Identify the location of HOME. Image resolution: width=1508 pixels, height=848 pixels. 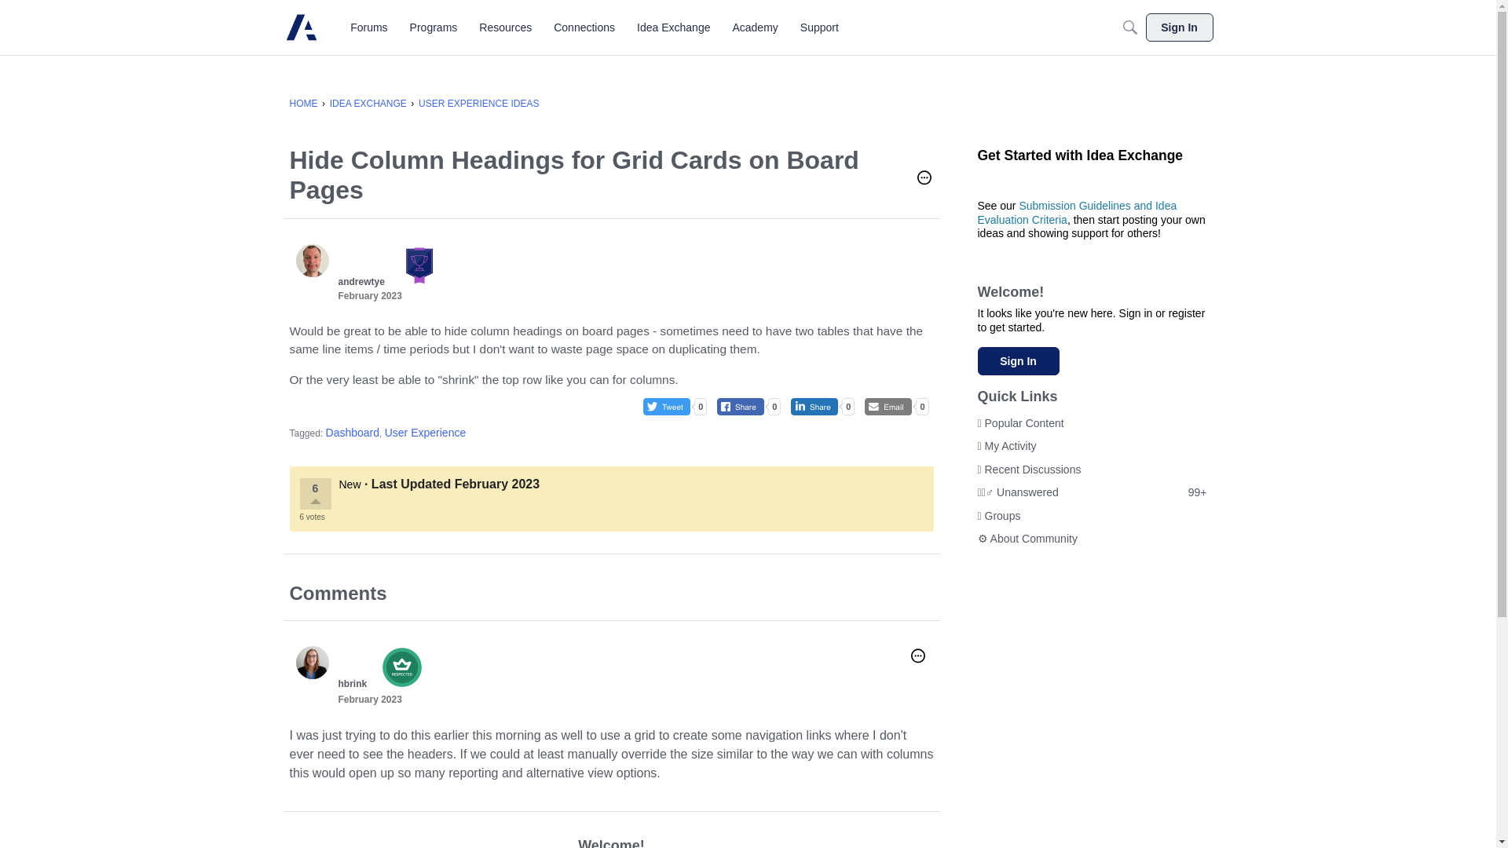
(303, 104).